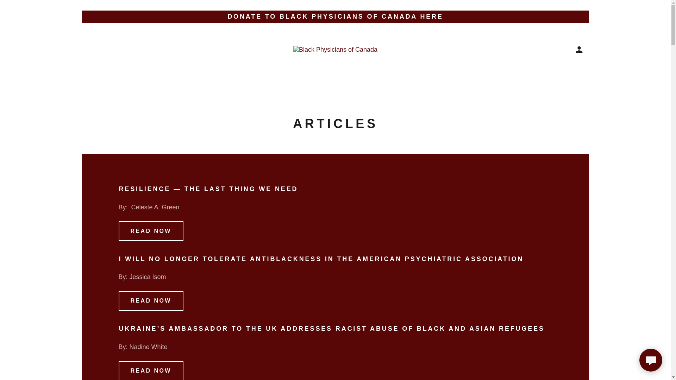 Image resolution: width=676 pixels, height=380 pixels. I want to click on READ NOW, so click(151, 231).